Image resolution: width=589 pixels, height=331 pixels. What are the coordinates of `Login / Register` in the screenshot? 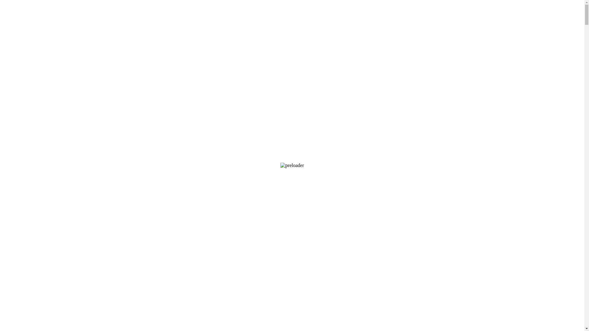 It's located at (18, 64).